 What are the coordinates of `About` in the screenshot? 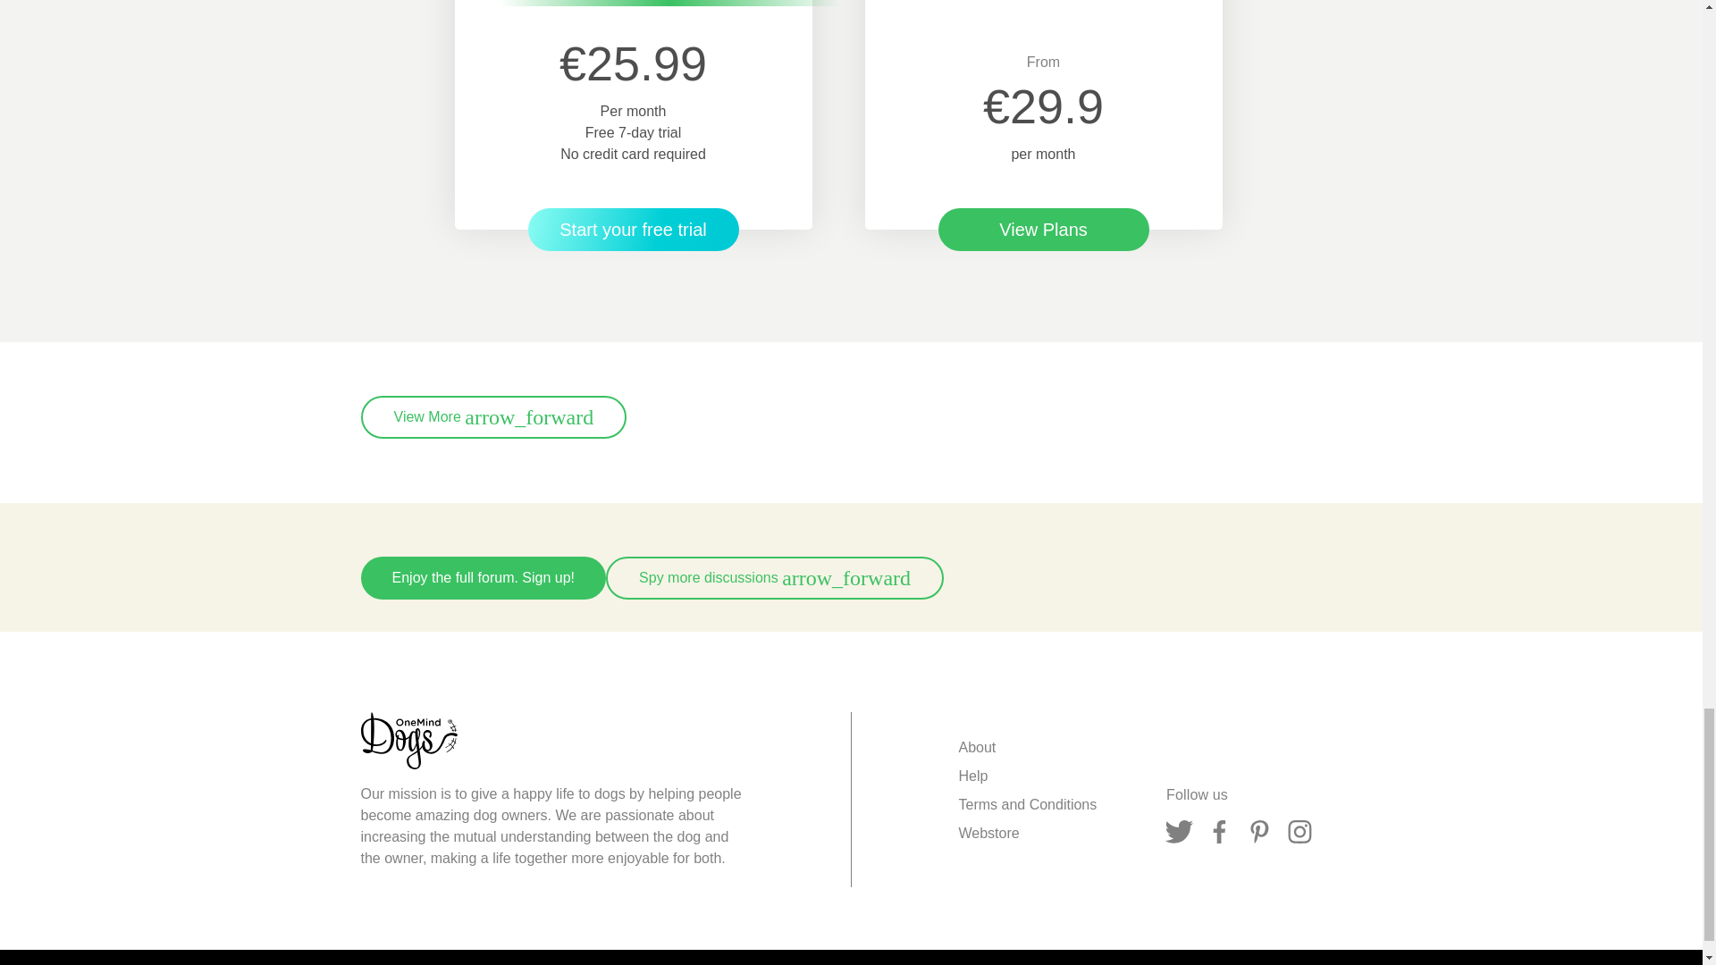 It's located at (976, 747).